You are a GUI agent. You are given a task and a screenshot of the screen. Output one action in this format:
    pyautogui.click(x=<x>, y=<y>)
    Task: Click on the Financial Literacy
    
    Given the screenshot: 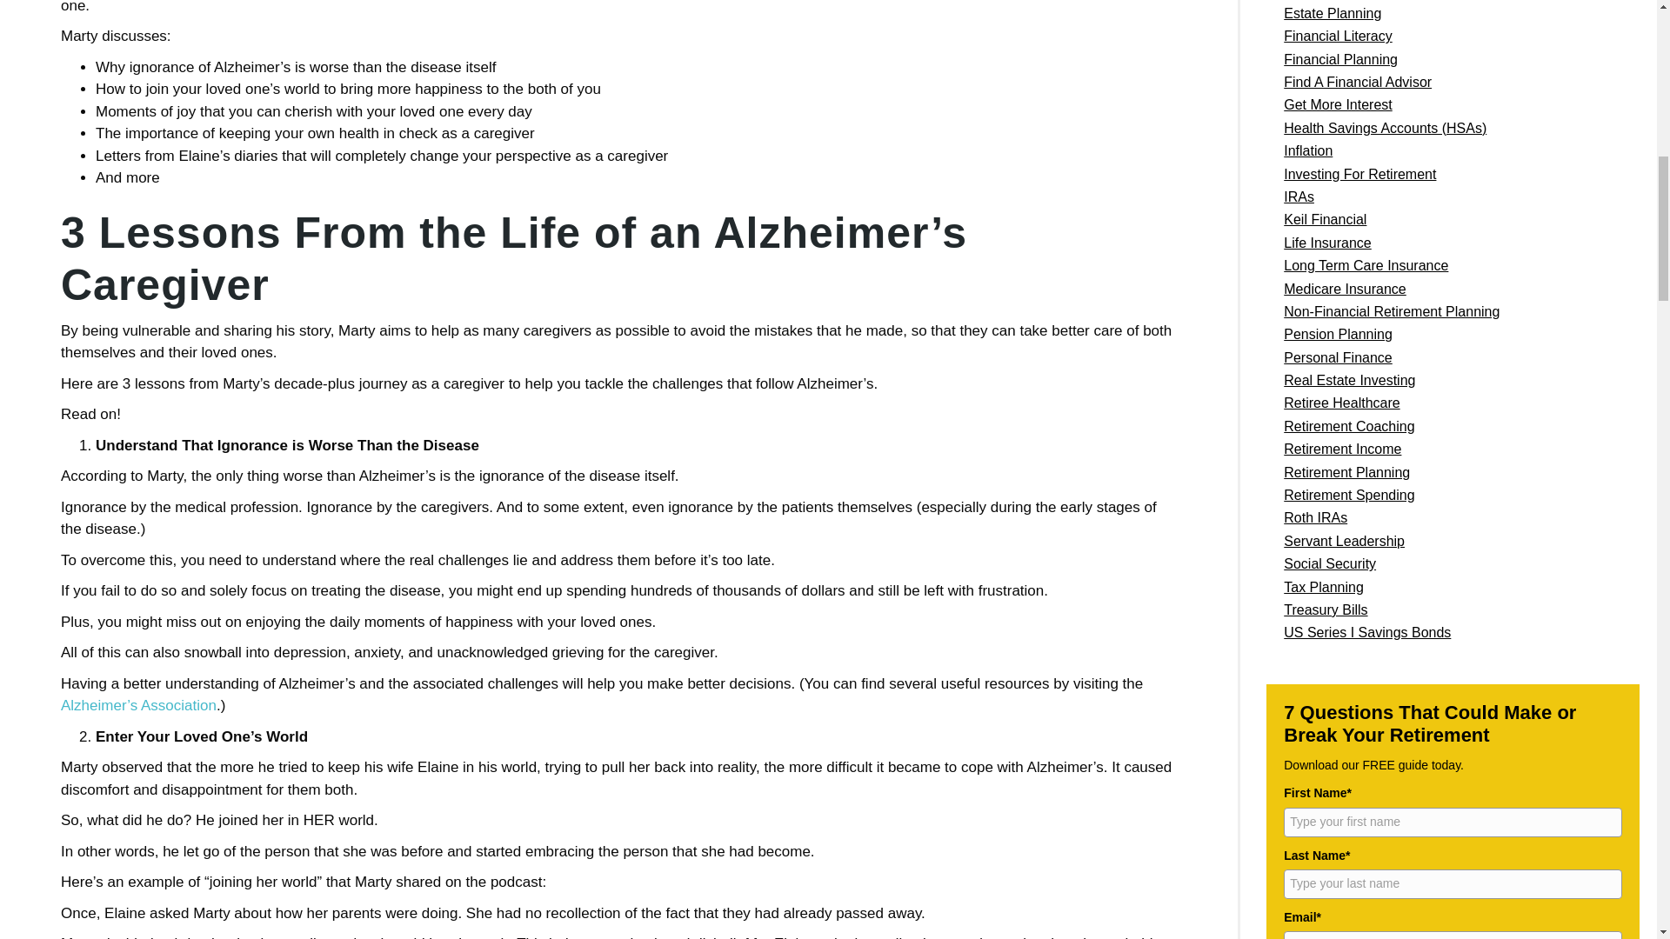 What is the action you would take?
    pyautogui.click(x=1448, y=37)
    